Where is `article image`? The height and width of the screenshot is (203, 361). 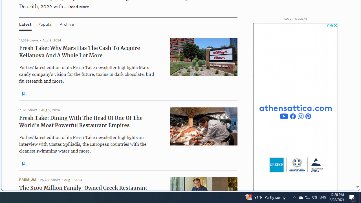 article image is located at coordinates (204, 126).